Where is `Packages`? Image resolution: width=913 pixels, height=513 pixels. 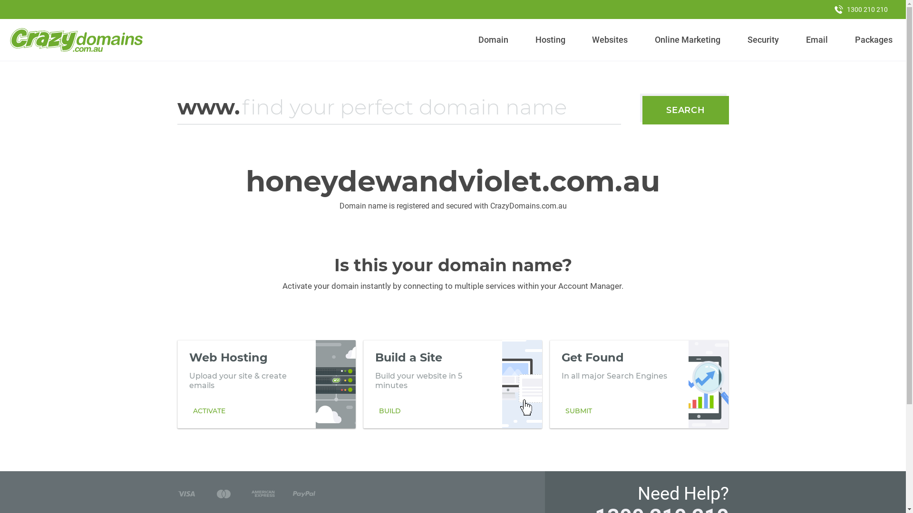 Packages is located at coordinates (874, 40).